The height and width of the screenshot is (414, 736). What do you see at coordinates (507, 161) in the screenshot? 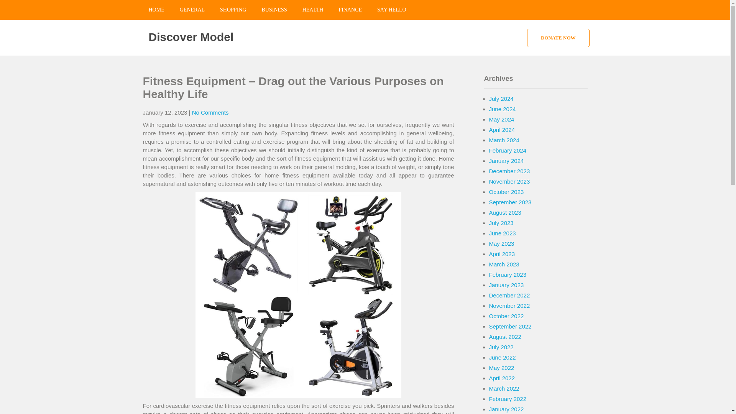
I see `January 2024` at bounding box center [507, 161].